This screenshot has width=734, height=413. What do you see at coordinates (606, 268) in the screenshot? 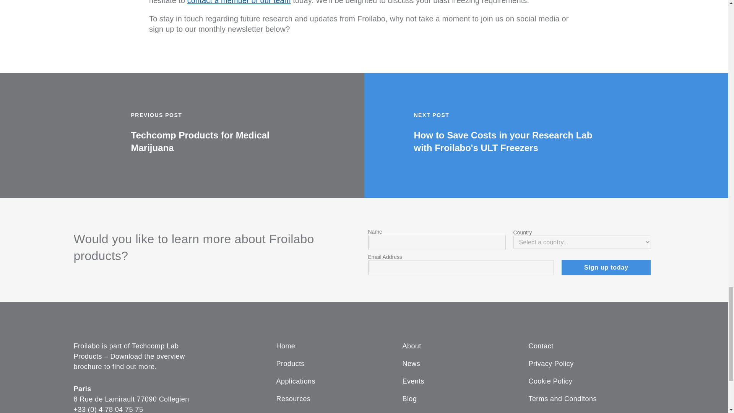
I see `Sign up today` at bounding box center [606, 268].